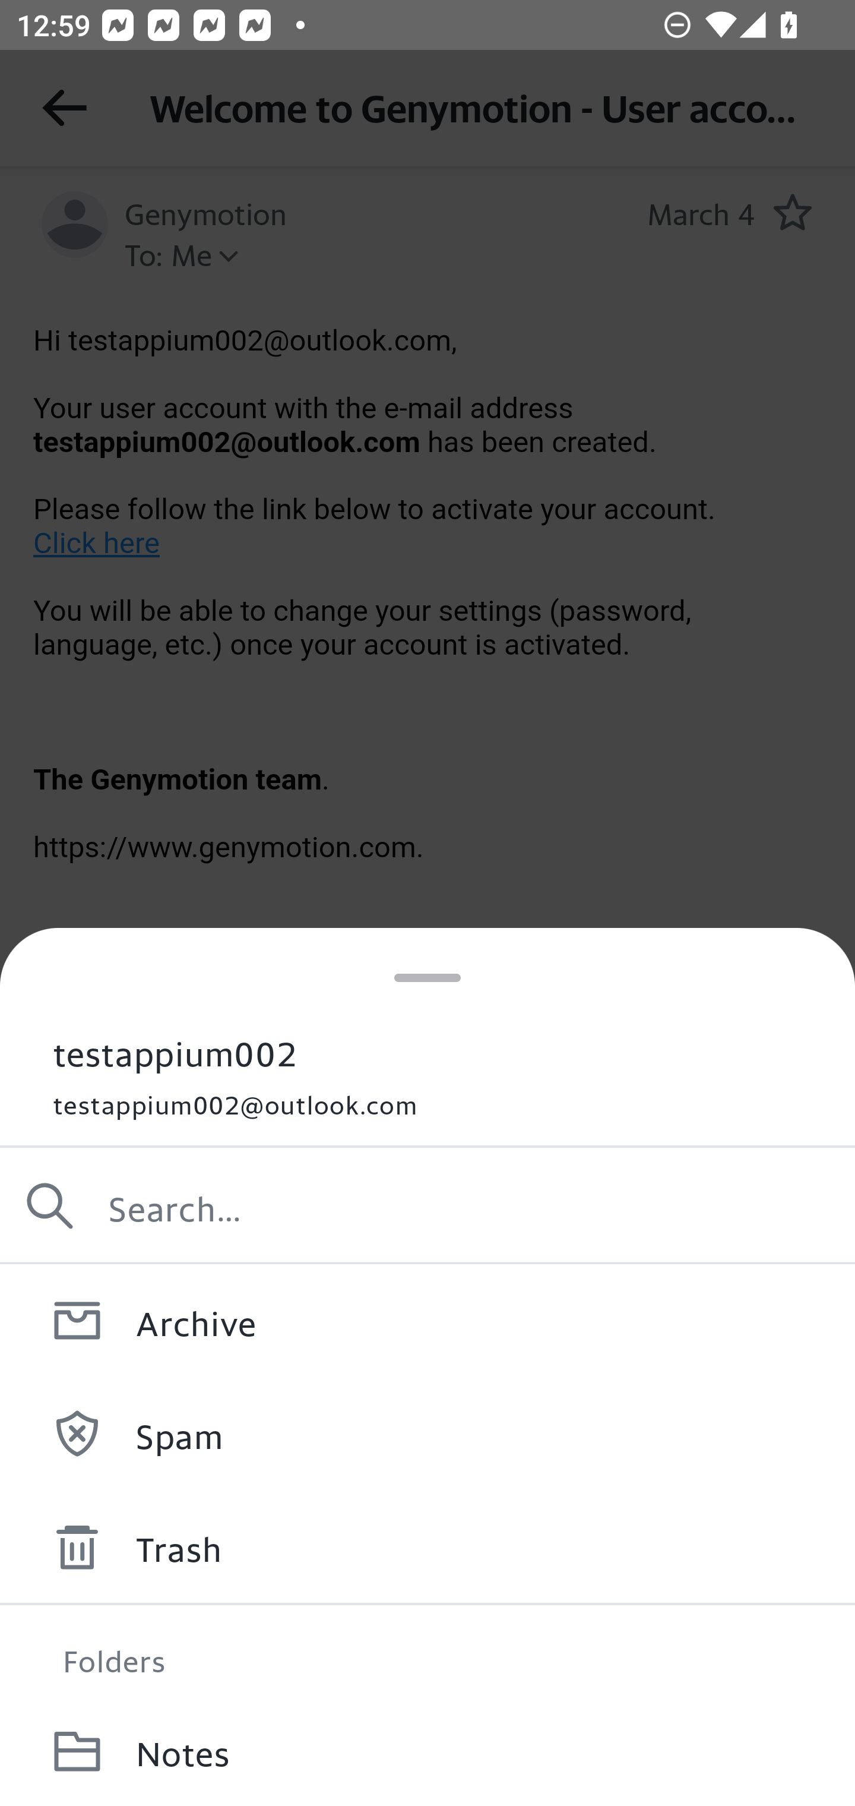 The width and height of the screenshot is (855, 1806). Describe the element at coordinates (427, 1320) in the screenshot. I see `Archive` at that location.